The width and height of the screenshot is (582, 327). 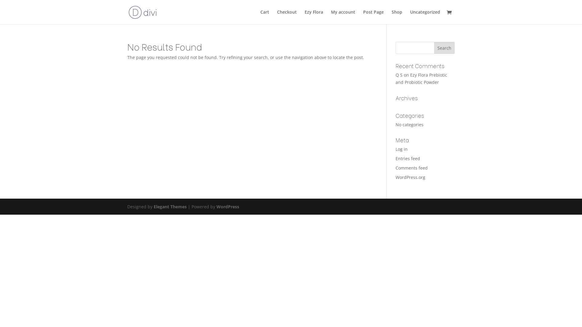 What do you see at coordinates (287, 17) in the screenshot?
I see `Checkout` at bounding box center [287, 17].